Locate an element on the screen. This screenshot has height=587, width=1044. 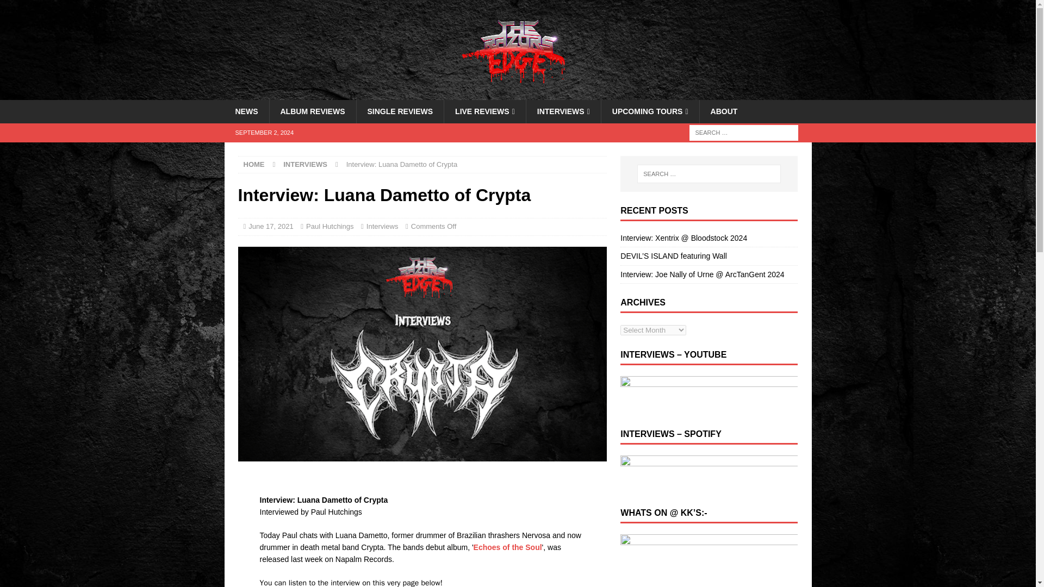
Search is located at coordinates (40, 9).